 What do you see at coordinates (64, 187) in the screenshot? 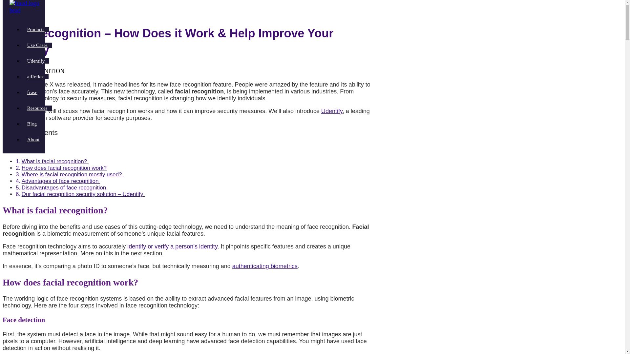
I see `Disadvantages of face recognition` at bounding box center [64, 187].